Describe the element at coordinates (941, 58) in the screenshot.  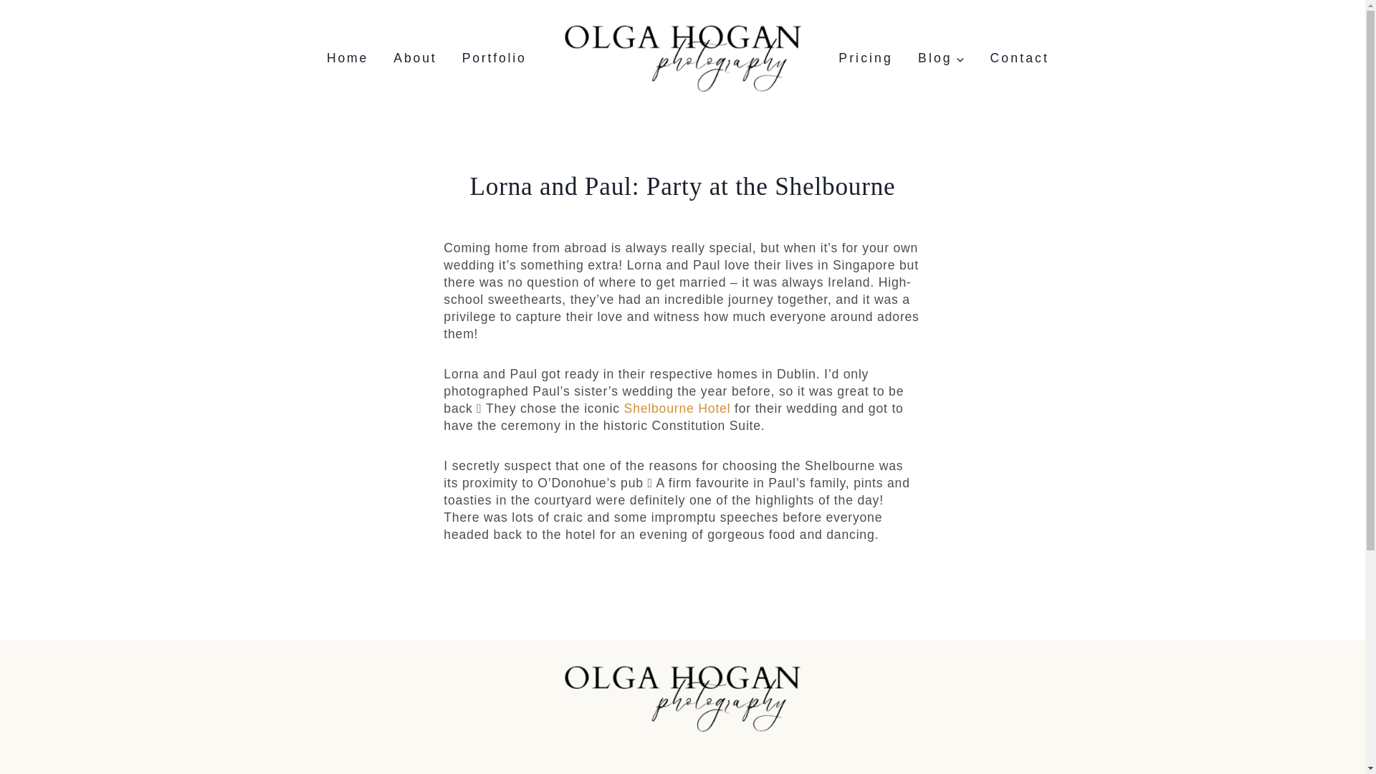
I see `Blog` at that location.